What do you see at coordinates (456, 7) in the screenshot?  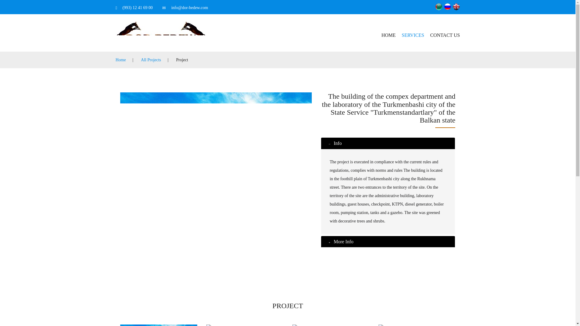 I see `English` at bounding box center [456, 7].